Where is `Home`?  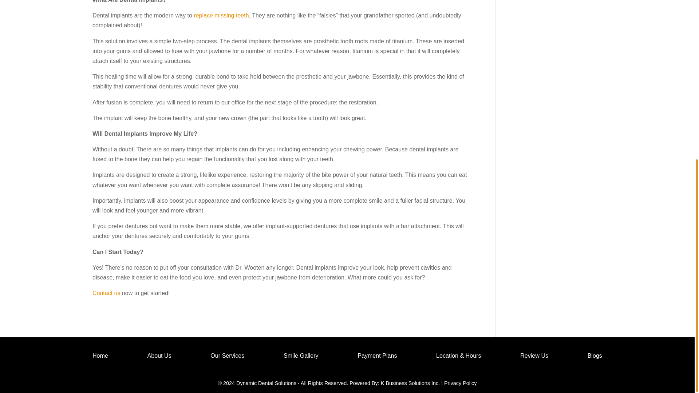
Home is located at coordinates (100, 357).